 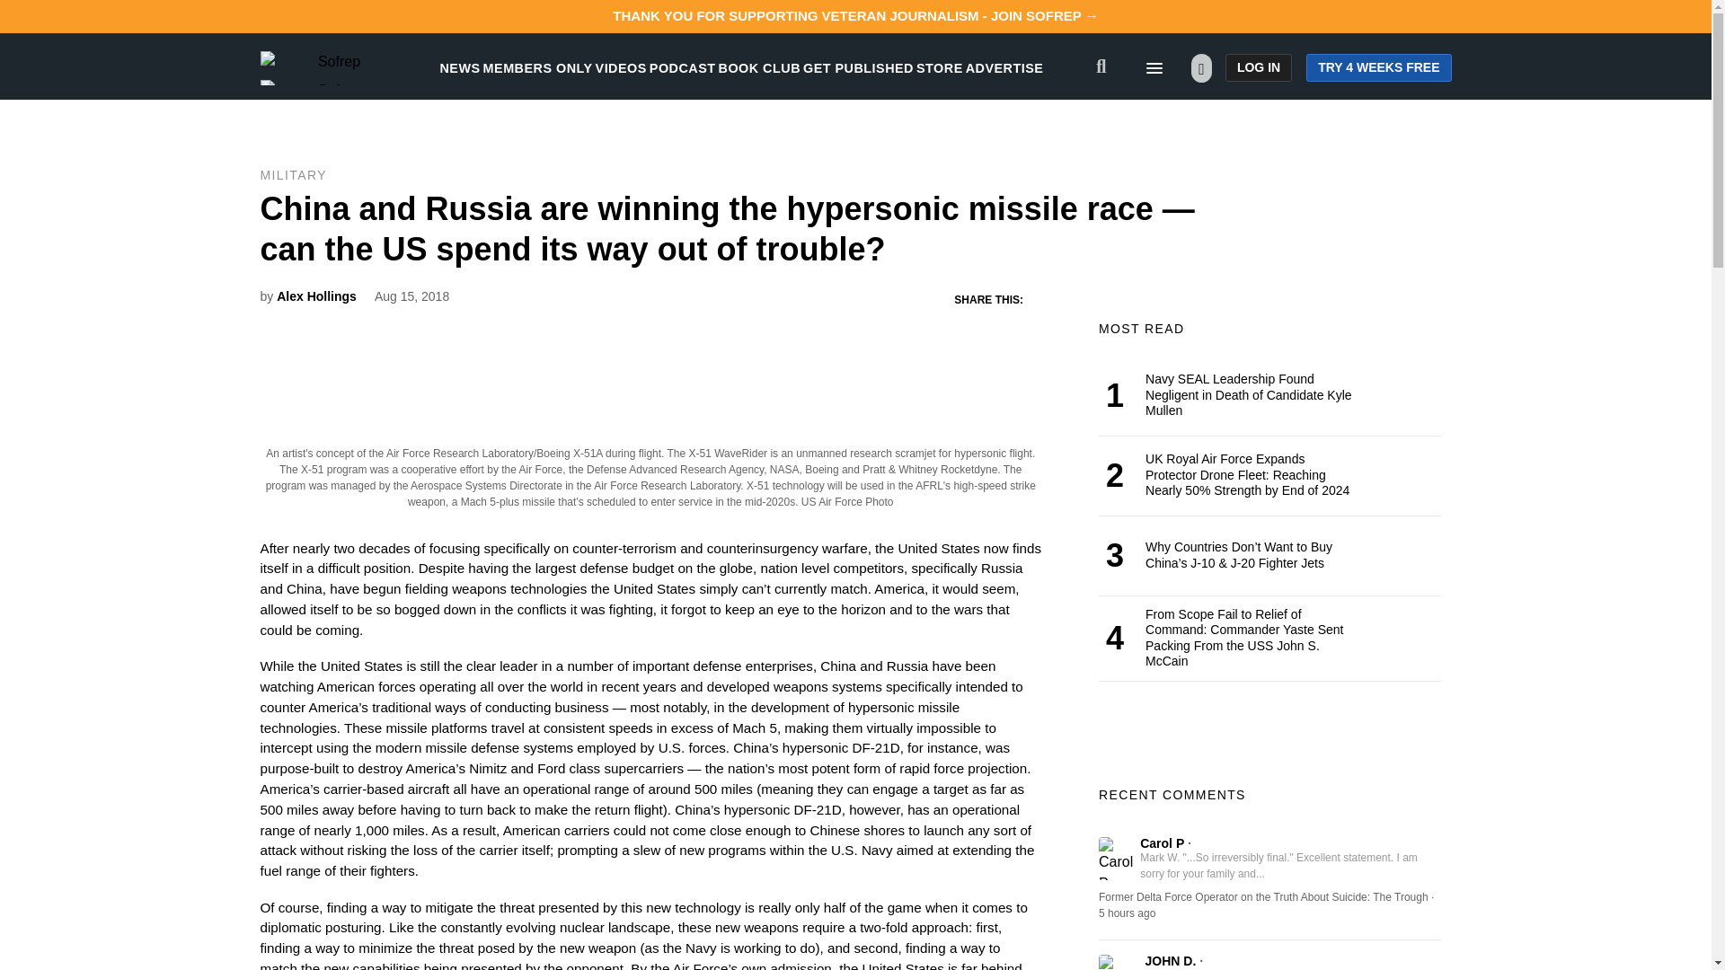 What do you see at coordinates (759, 68) in the screenshot?
I see `BOOK CLUB` at bounding box center [759, 68].